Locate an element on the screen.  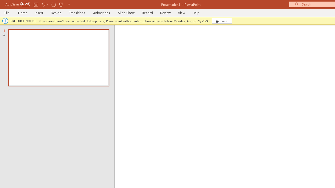
Bold is located at coordinates (45, 47).